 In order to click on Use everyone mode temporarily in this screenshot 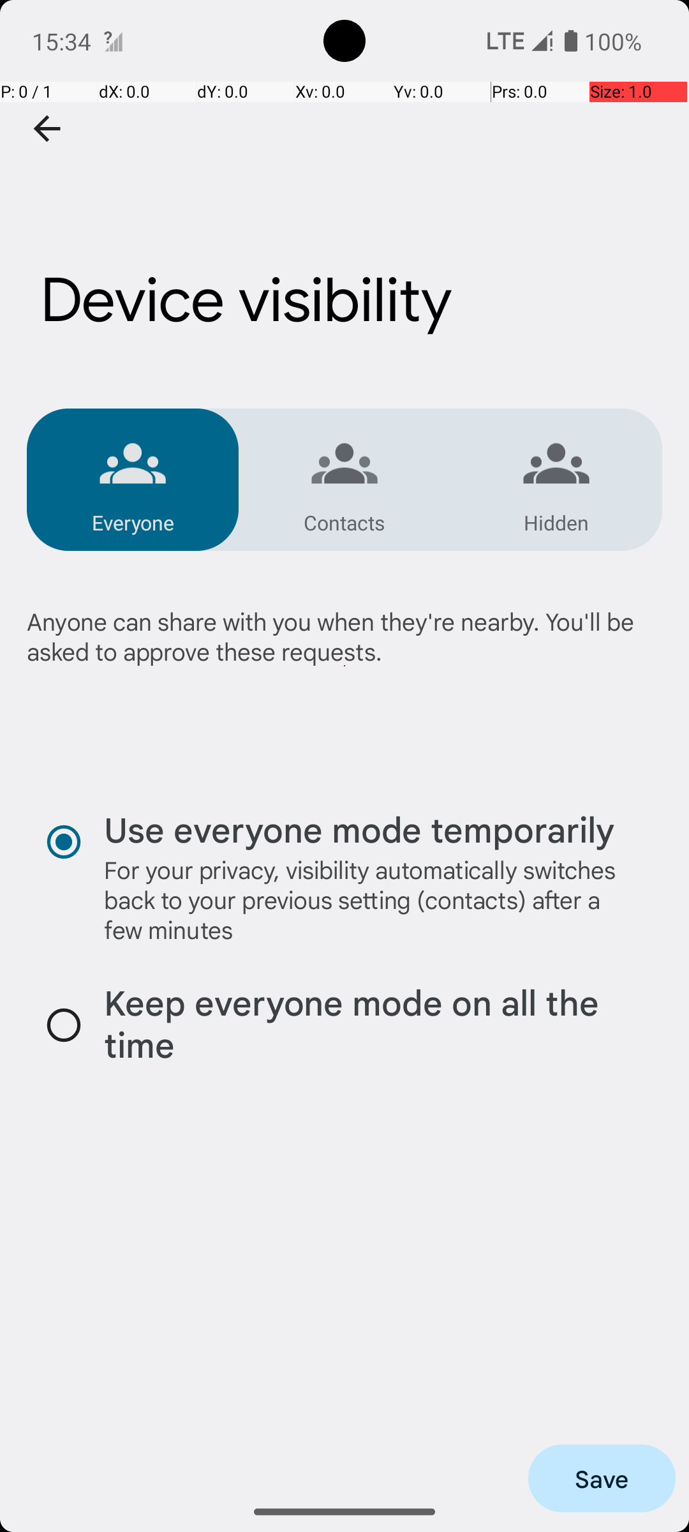, I will do `click(359, 829)`.